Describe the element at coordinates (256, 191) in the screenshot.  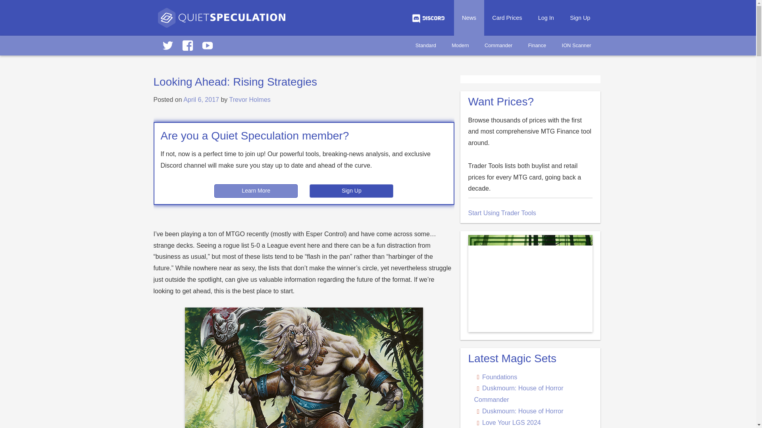
I see `Learn More` at that location.